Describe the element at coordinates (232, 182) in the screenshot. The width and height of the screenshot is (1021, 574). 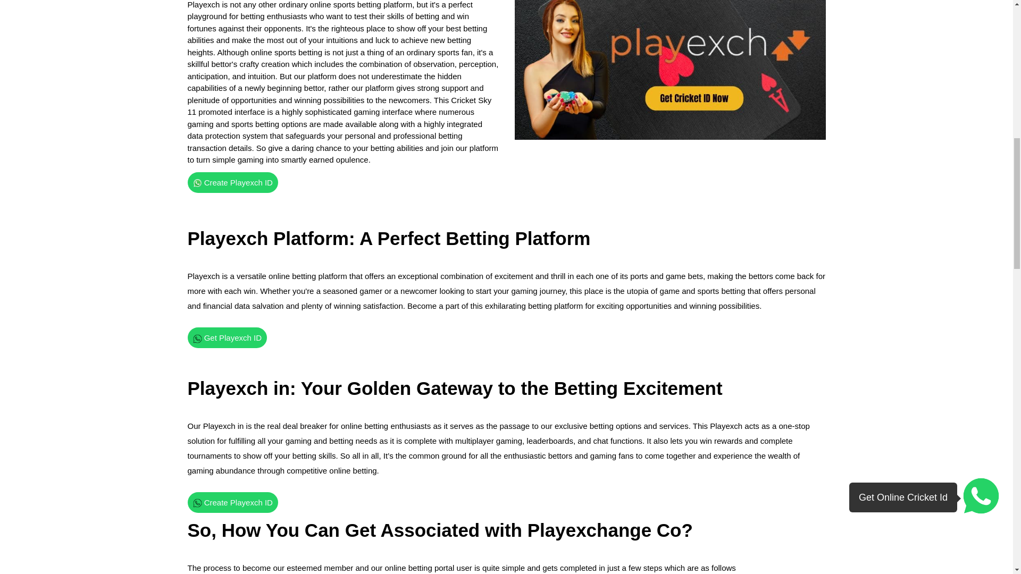
I see `Create Playexch ID` at that location.